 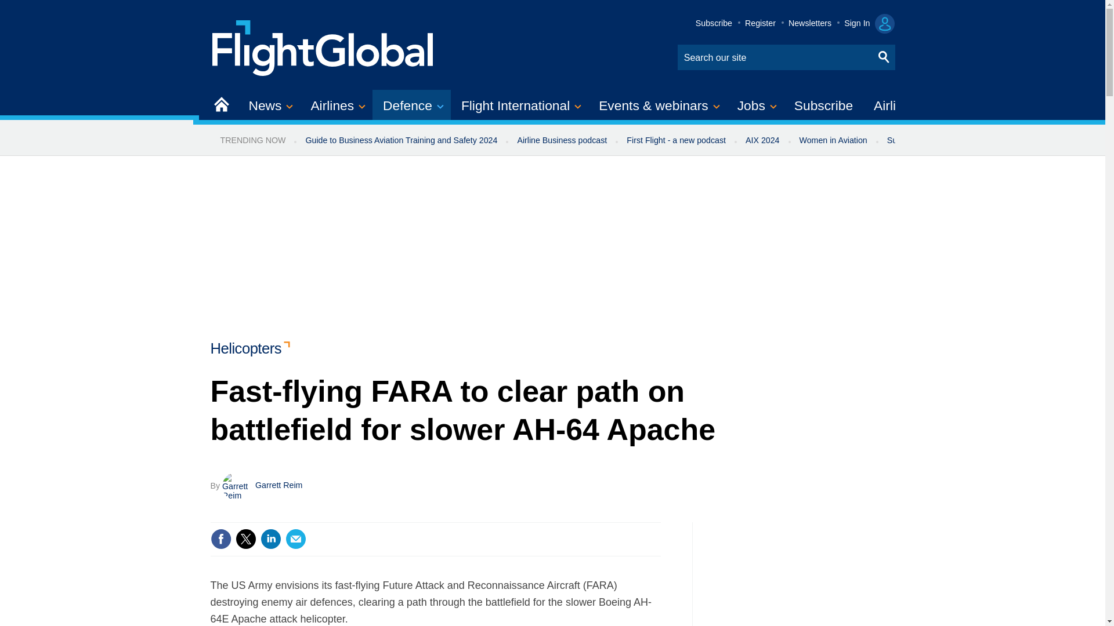 I want to click on AIX 2024, so click(x=762, y=140).